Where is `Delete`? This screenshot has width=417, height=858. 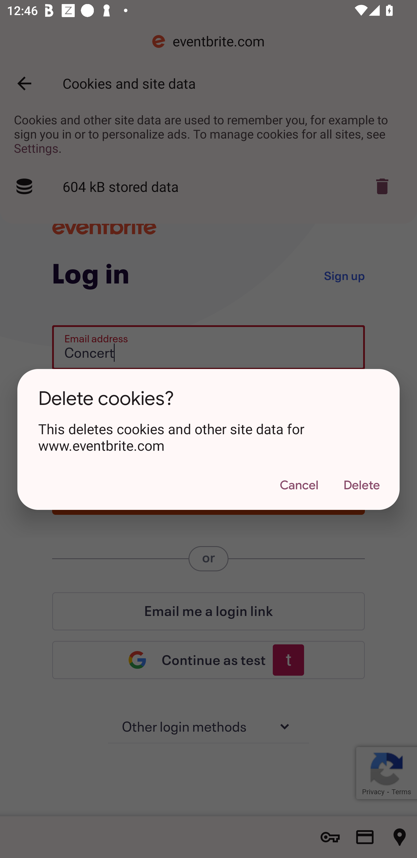 Delete is located at coordinates (361, 486).